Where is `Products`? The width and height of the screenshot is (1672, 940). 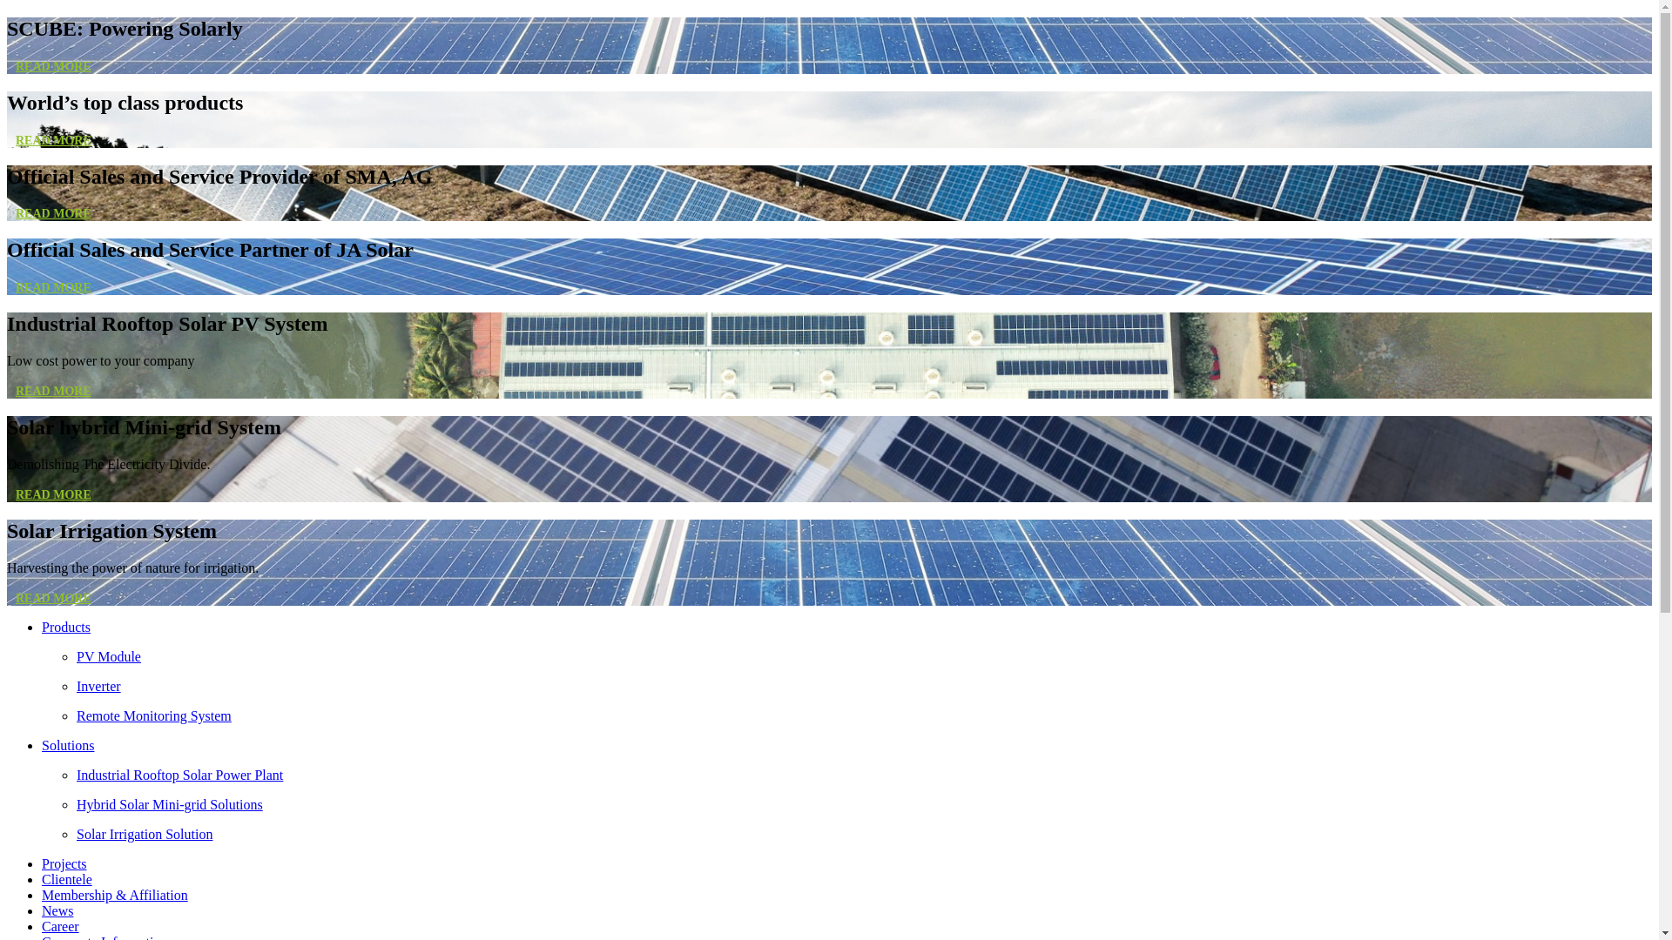
Products is located at coordinates (66, 627).